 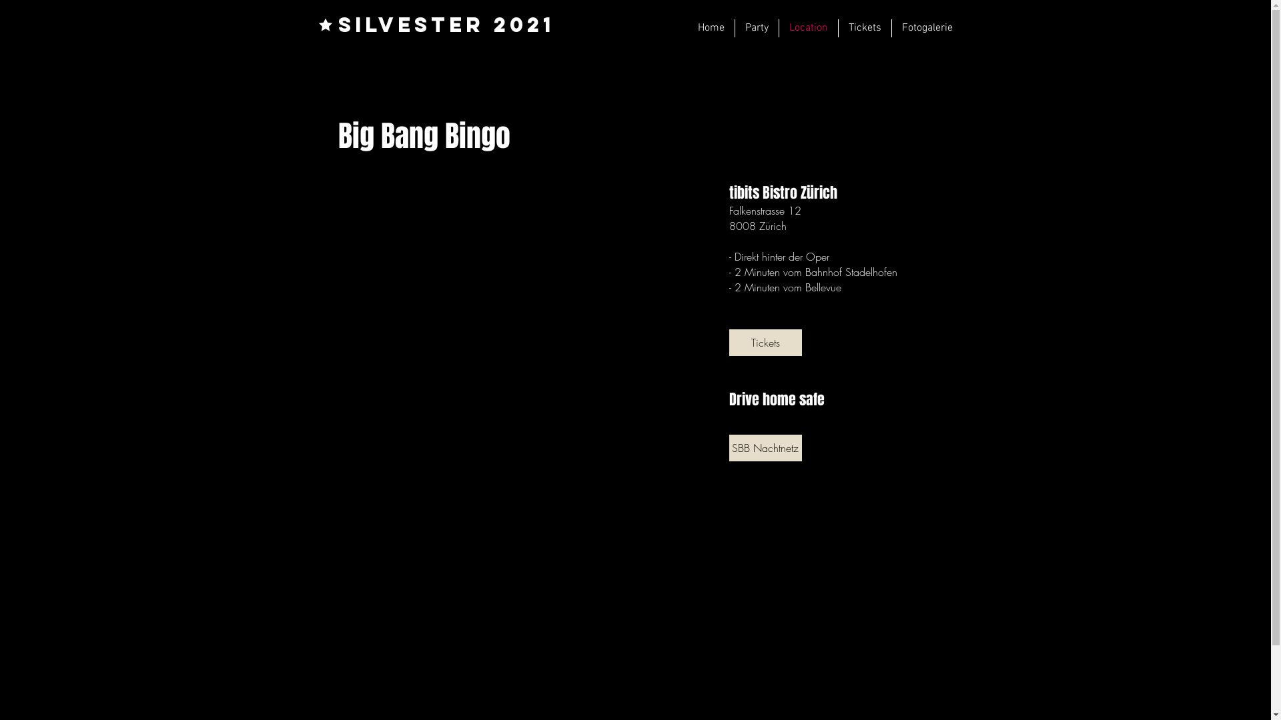 I want to click on SBB Nachtnetz, so click(x=765, y=448).